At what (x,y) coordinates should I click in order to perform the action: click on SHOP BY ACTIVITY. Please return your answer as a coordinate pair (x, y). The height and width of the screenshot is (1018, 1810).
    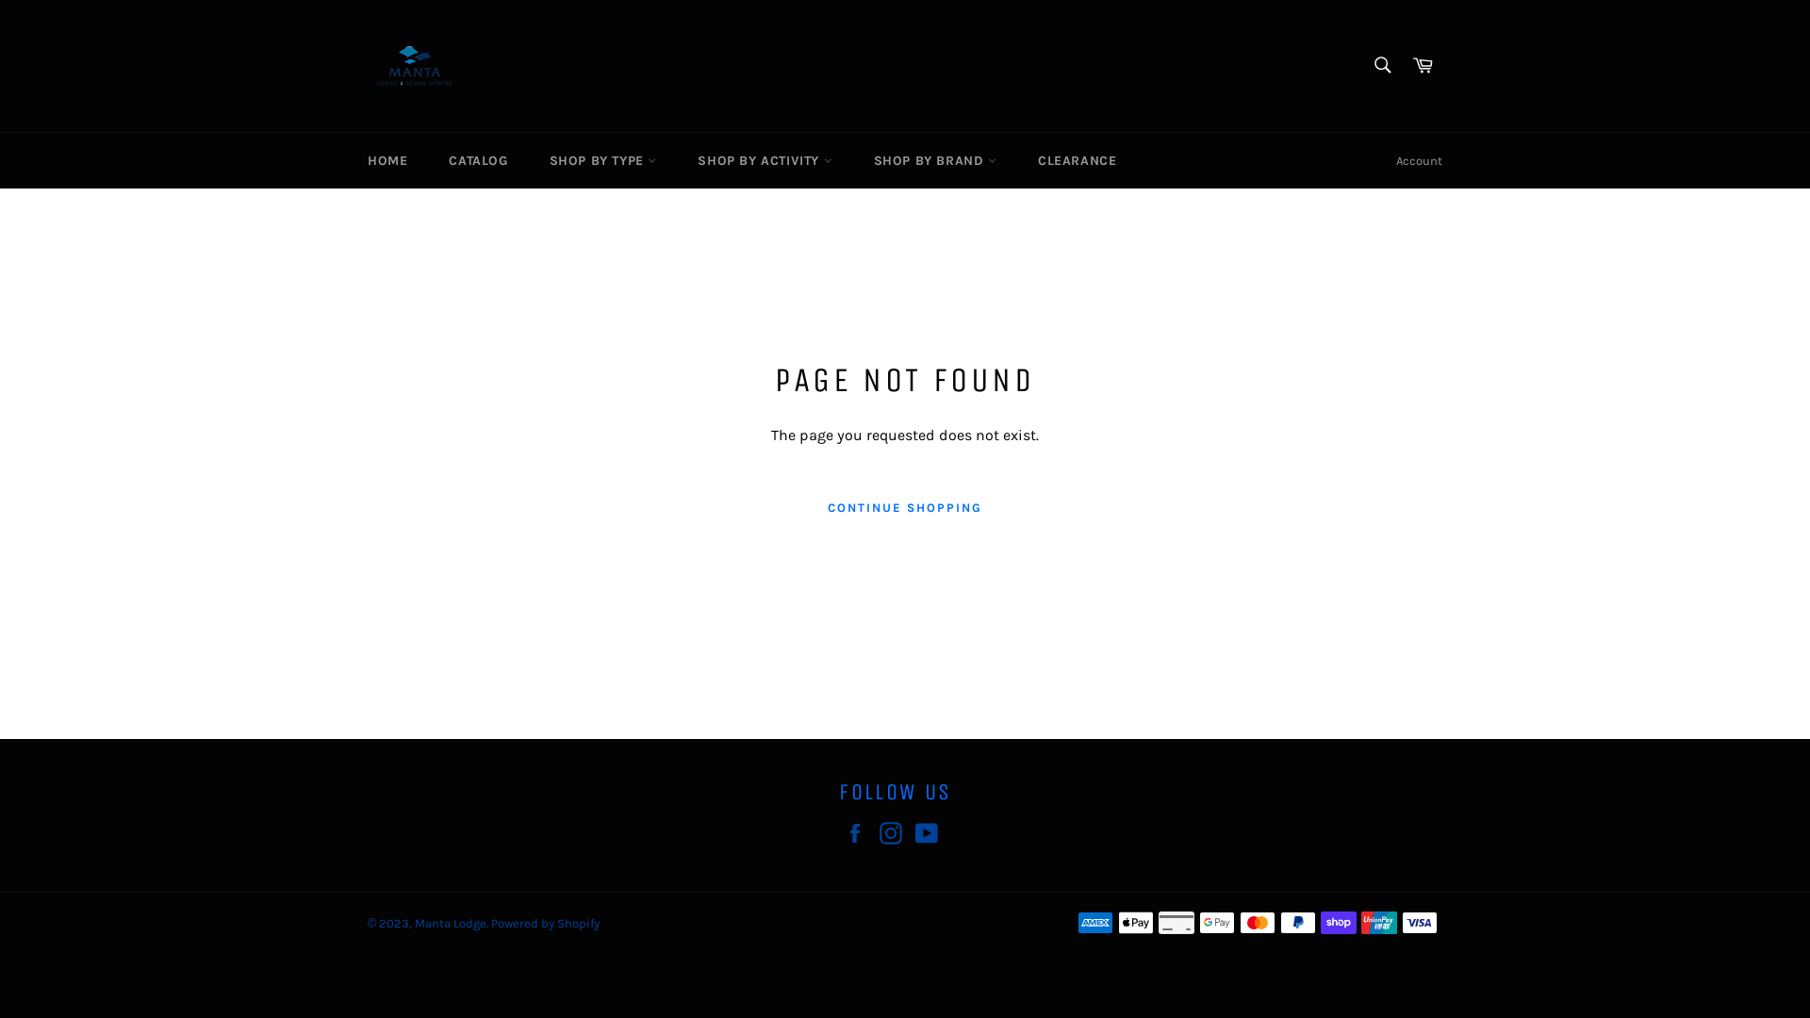
    Looking at the image, I should click on (765, 160).